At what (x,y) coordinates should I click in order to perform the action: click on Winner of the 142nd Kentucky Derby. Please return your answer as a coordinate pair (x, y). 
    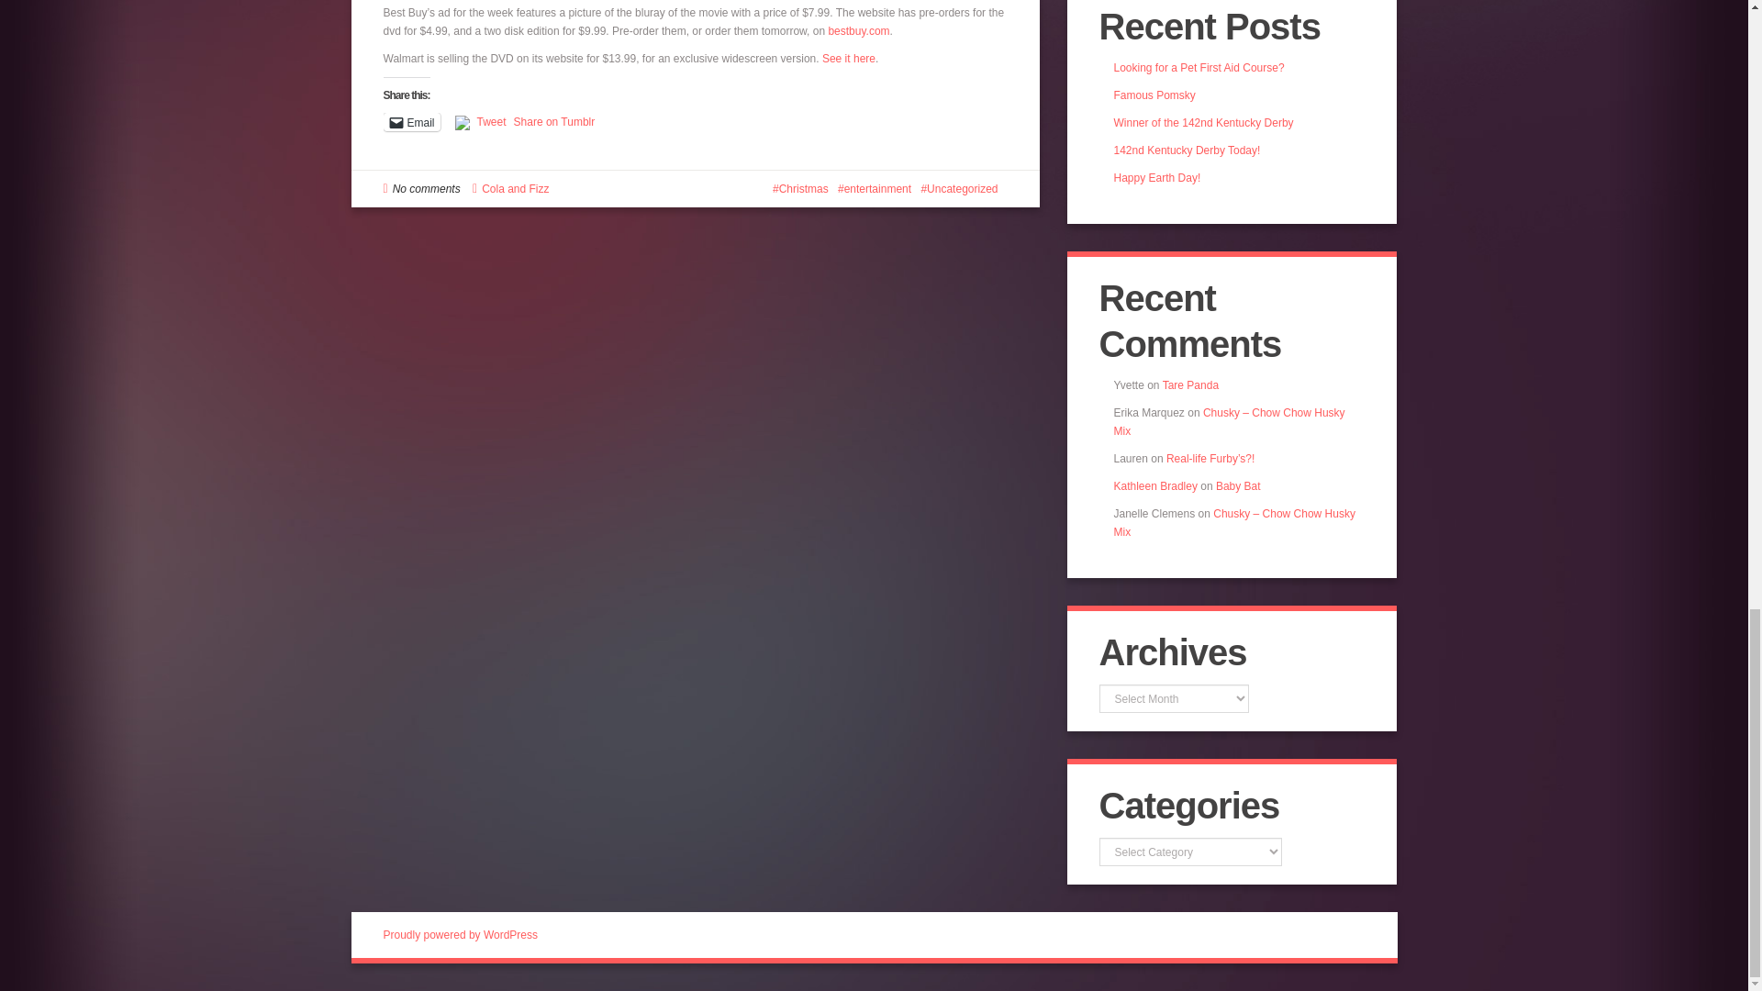
    Looking at the image, I should click on (1203, 123).